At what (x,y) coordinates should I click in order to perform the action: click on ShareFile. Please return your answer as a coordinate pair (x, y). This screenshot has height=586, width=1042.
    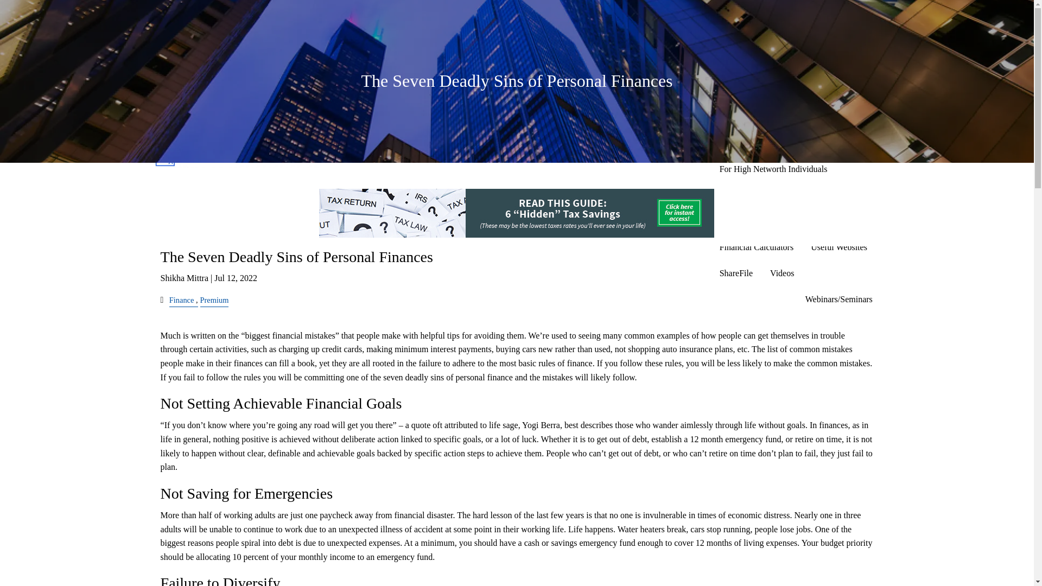
    Looking at the image, I should click on (736, 273).